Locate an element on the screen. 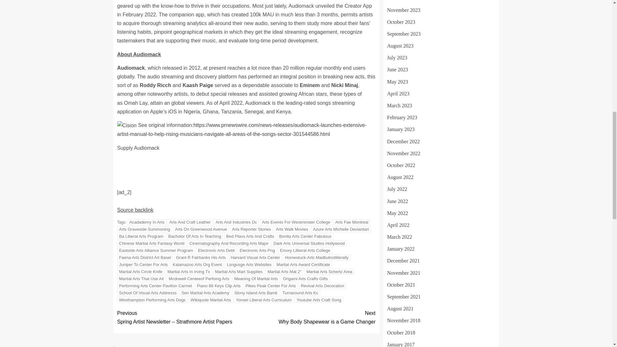  Arts Fae Montreal is located at coordinates (352, 222).